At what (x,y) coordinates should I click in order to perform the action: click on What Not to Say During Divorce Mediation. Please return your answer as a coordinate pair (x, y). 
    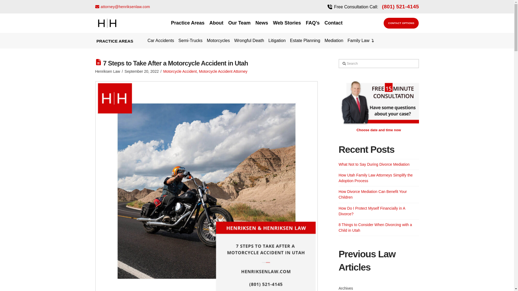
    Looking at the image, I should click on (374, 164).